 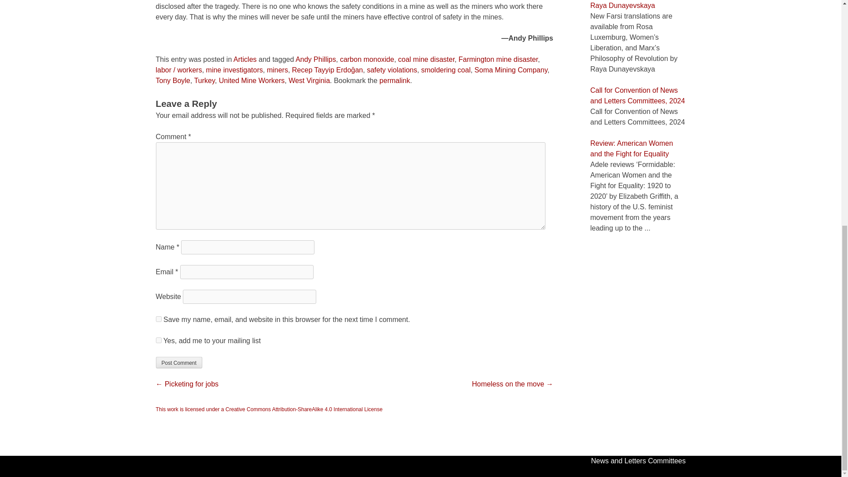 I want to click on safety violations, so click(x=392, y=70).